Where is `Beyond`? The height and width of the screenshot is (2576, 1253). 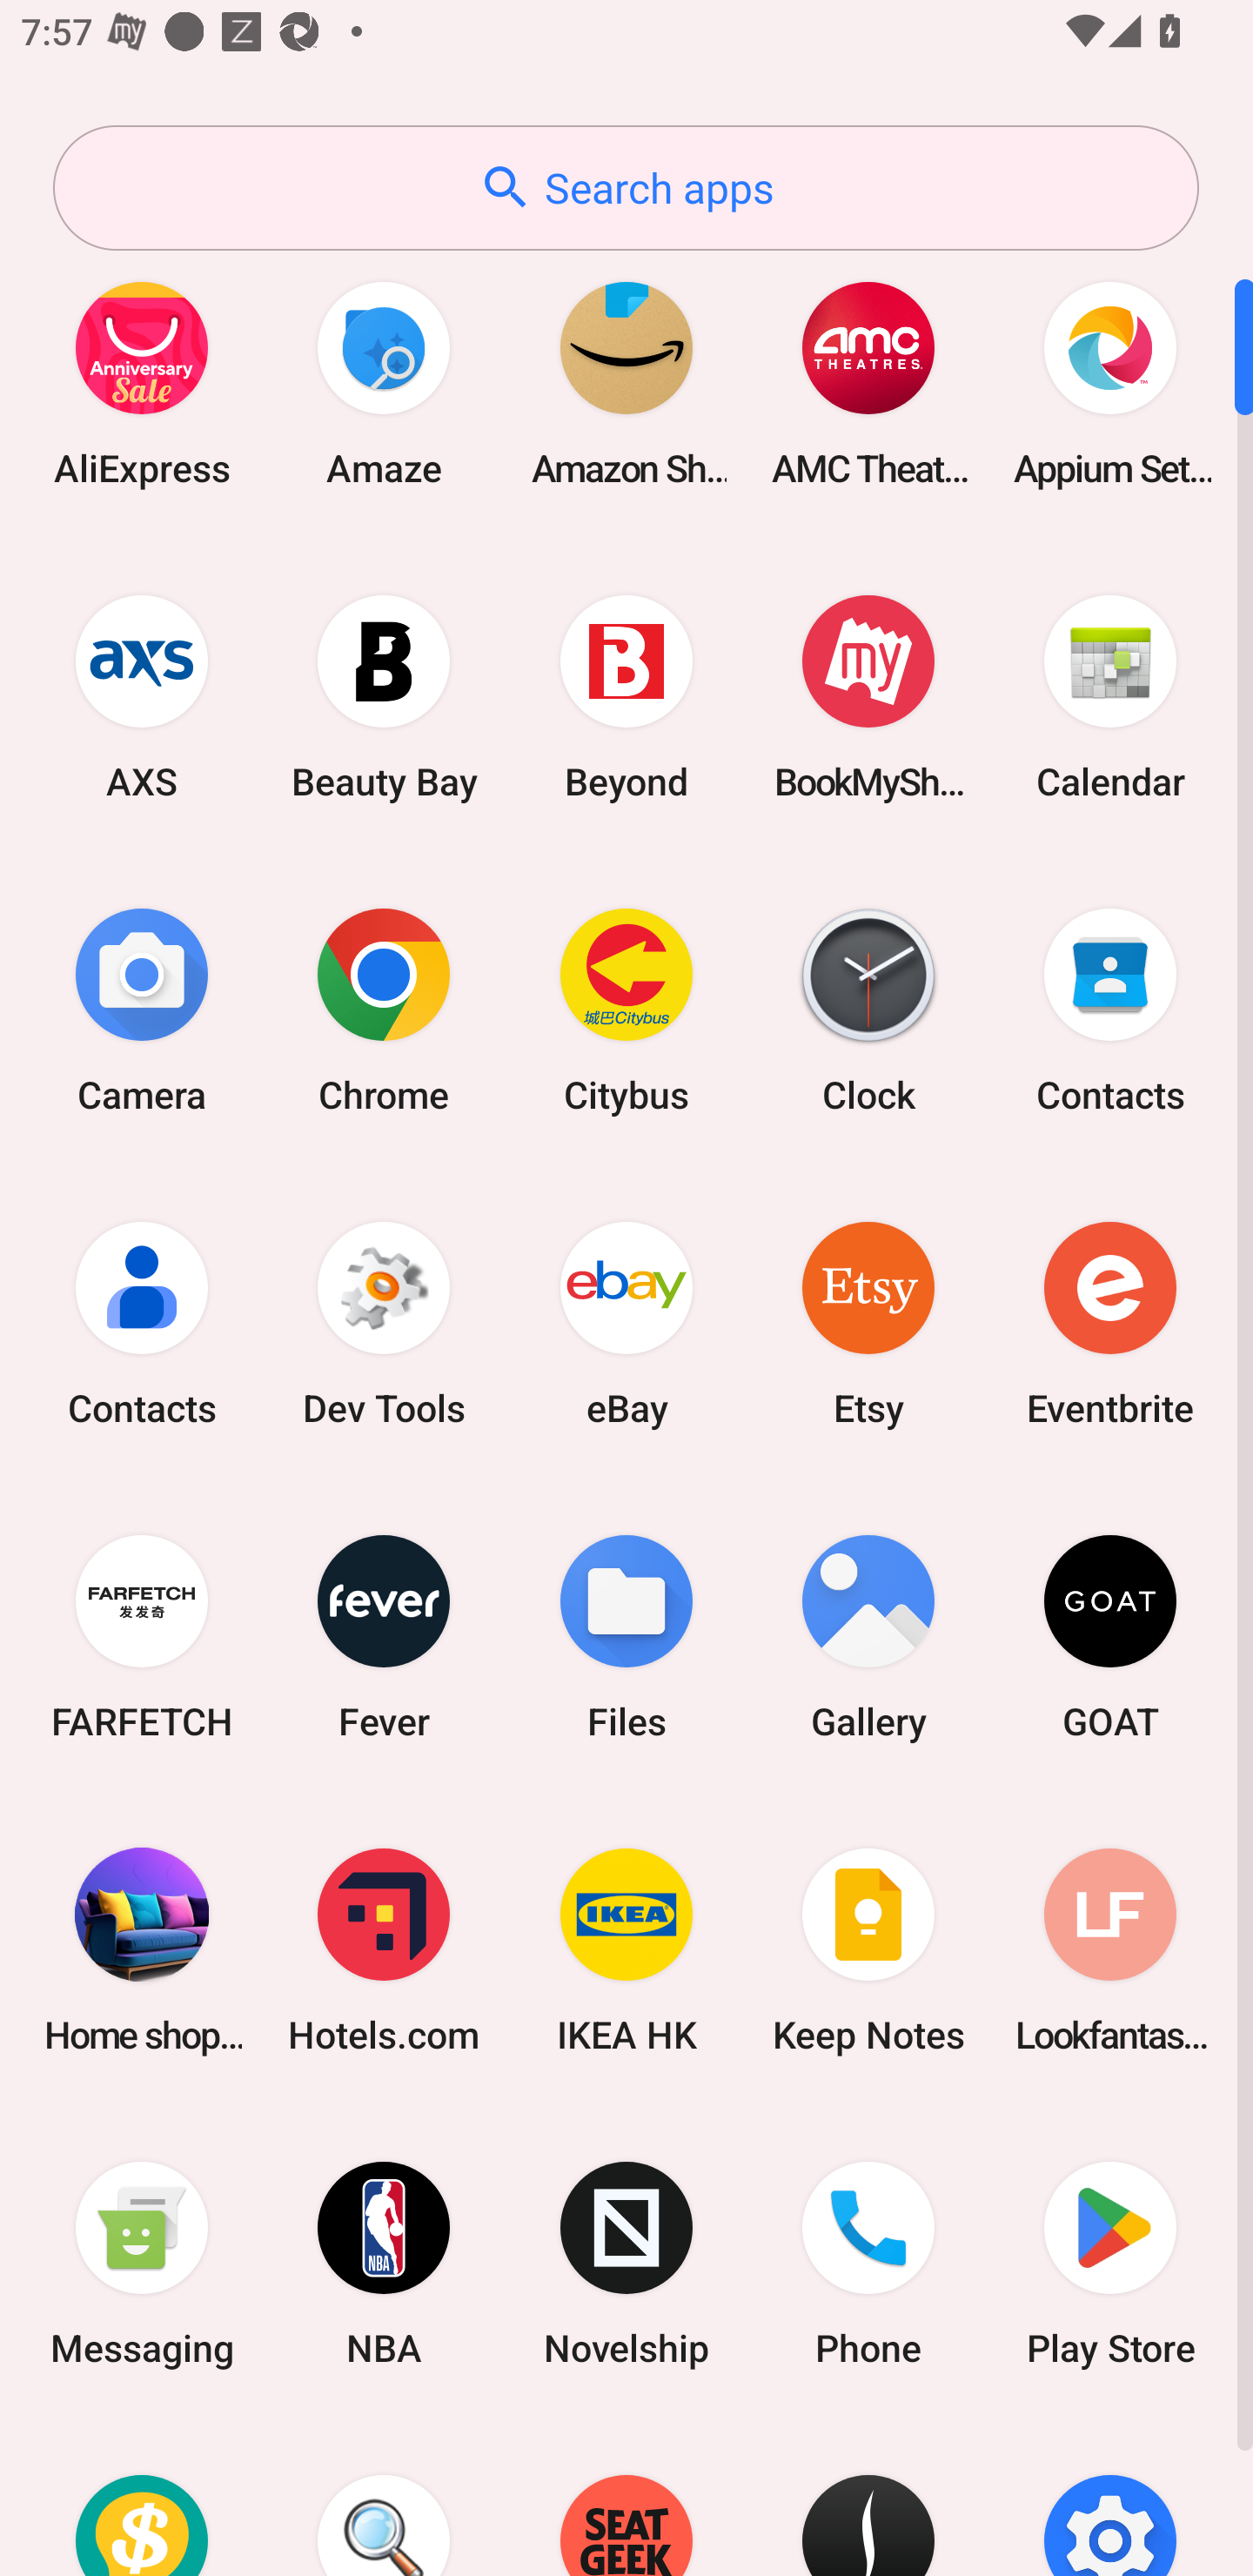 Beyond is located at coordinates (626, 696).